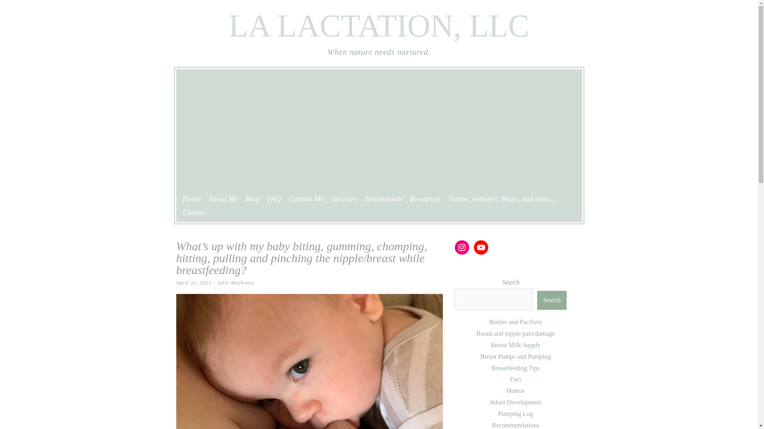  What do you see at coordinates (274, 199) in the screenshot?
I see `FAQ` at bounding box center [274, 199].